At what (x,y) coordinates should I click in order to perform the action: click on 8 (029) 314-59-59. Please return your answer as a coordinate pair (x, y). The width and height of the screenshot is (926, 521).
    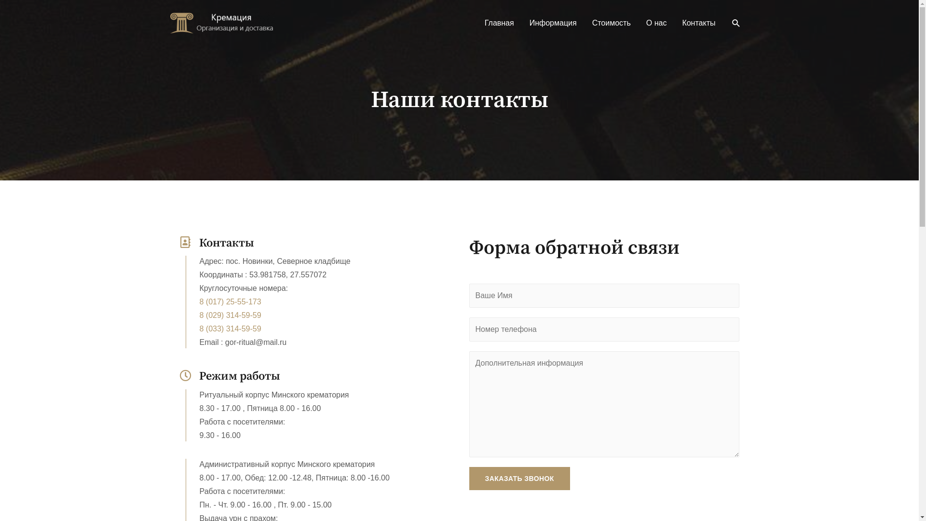
    Looking at the image, I should click on (296, 315).